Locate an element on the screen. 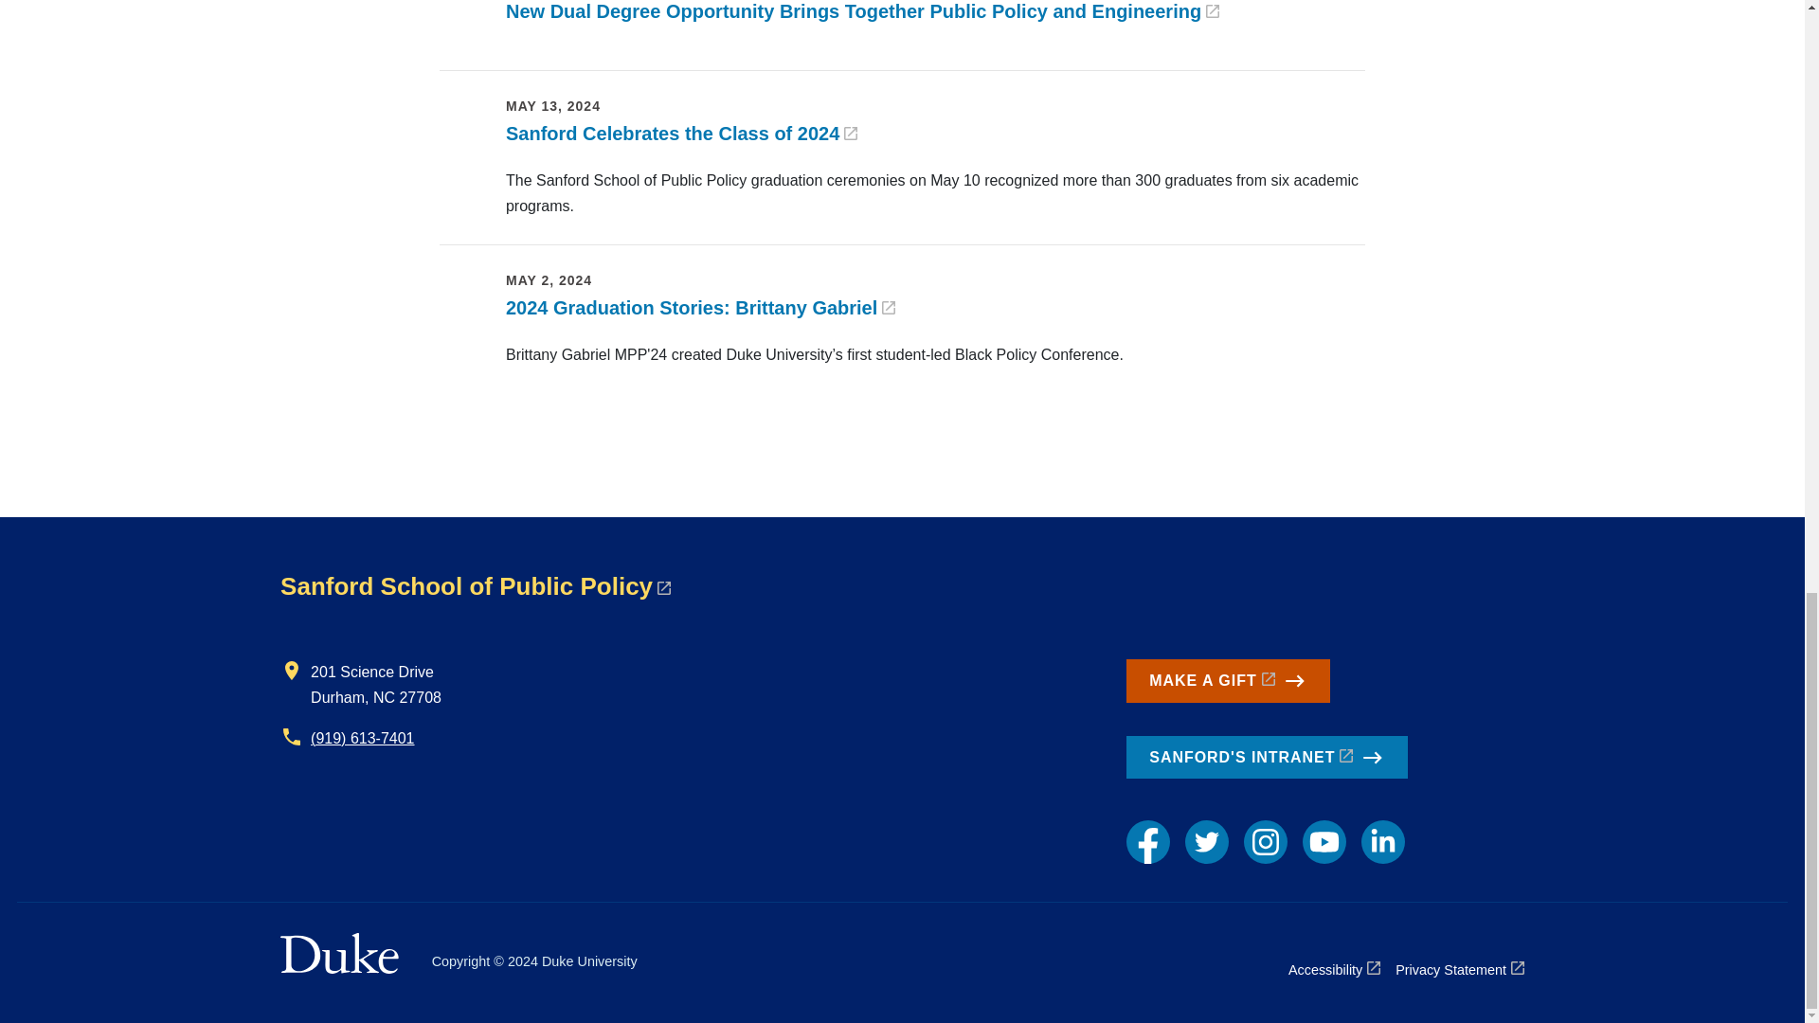 This screenshot has width=1819, height=1023. YouTube link is located at coordinates (1324, 841).